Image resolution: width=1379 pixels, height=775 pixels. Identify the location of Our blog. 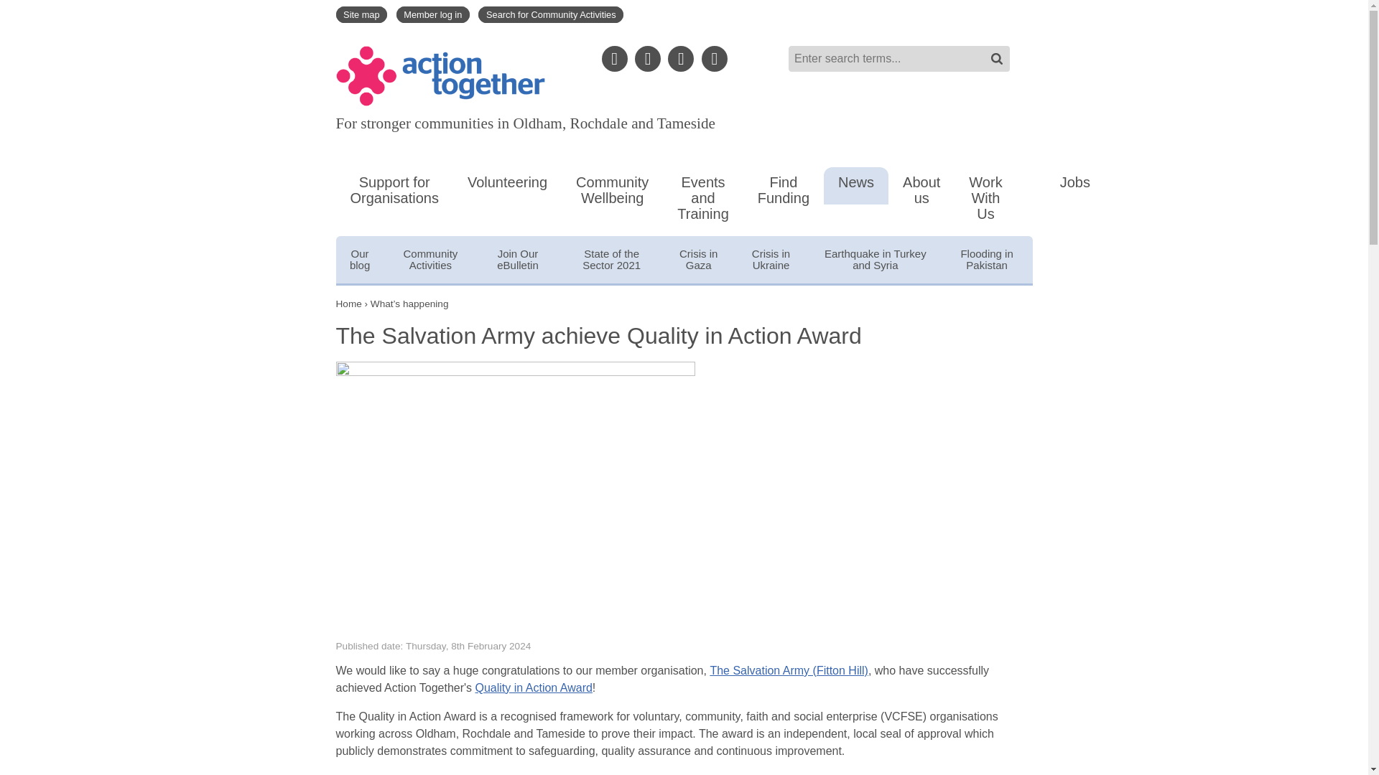
(361, 263).